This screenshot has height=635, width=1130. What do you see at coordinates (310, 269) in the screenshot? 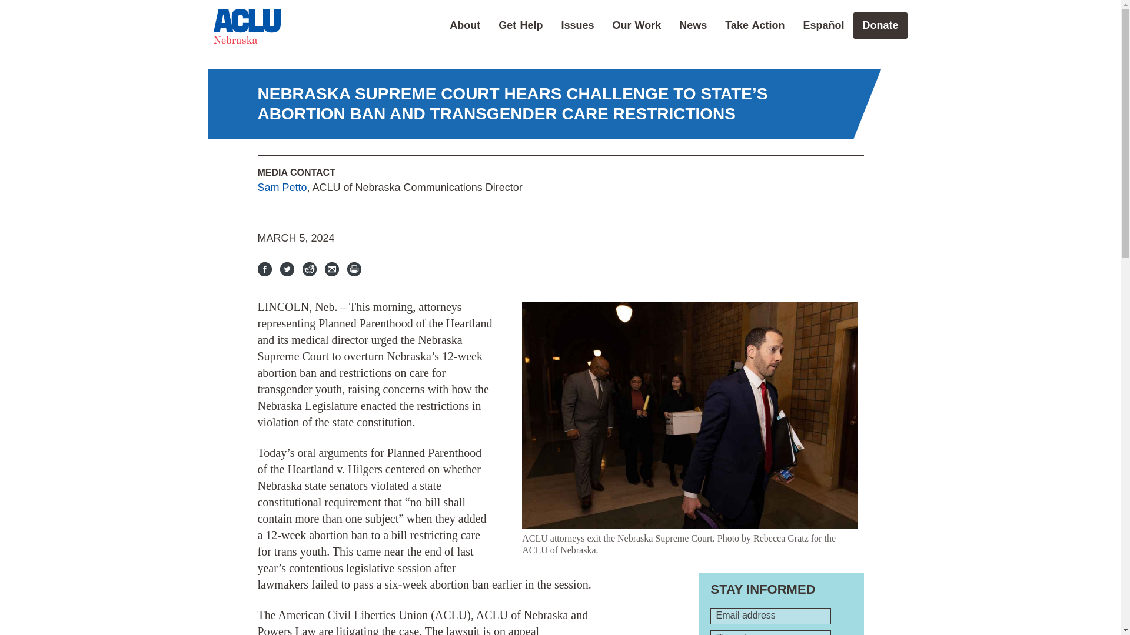
I see `Submit this to Reddit` at bounding box center [310, 269].